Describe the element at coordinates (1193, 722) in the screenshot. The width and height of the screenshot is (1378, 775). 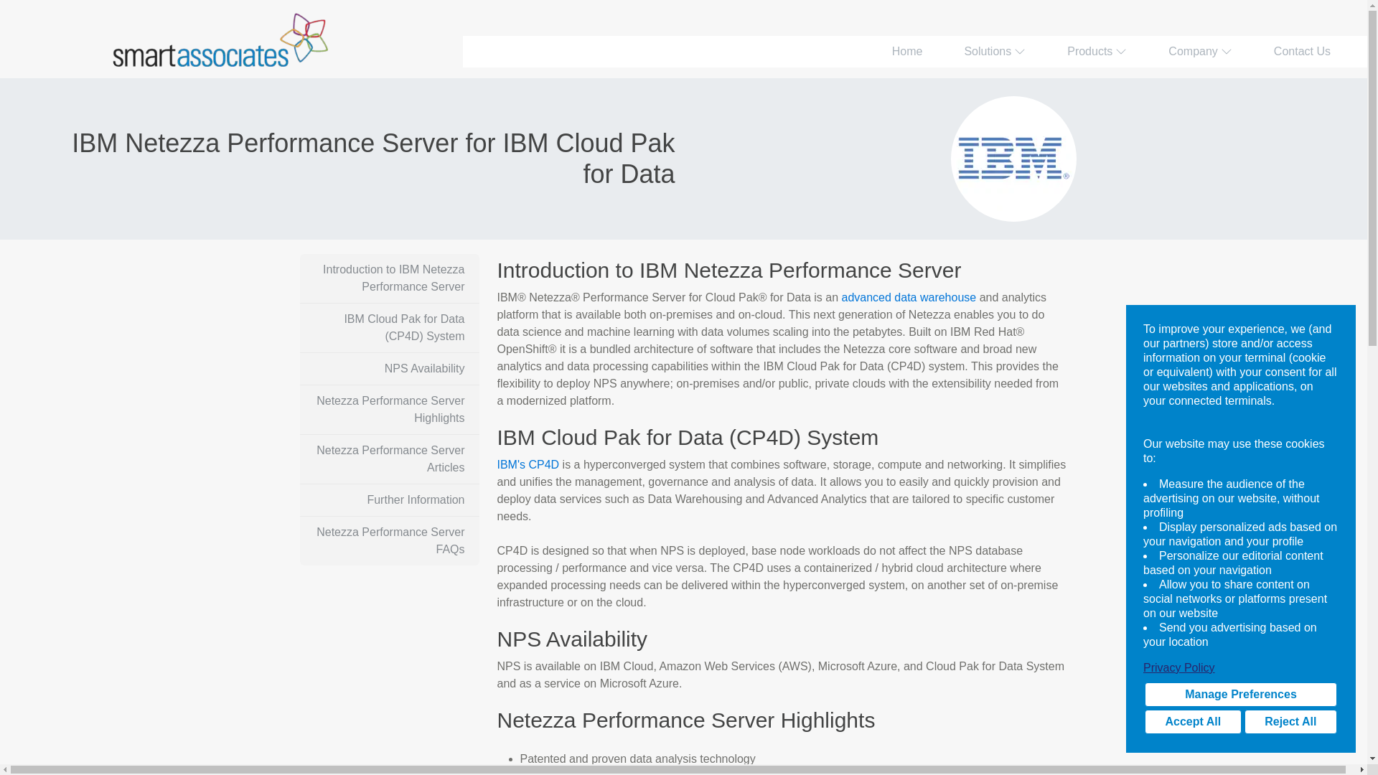
I see `Accept All` at that location.